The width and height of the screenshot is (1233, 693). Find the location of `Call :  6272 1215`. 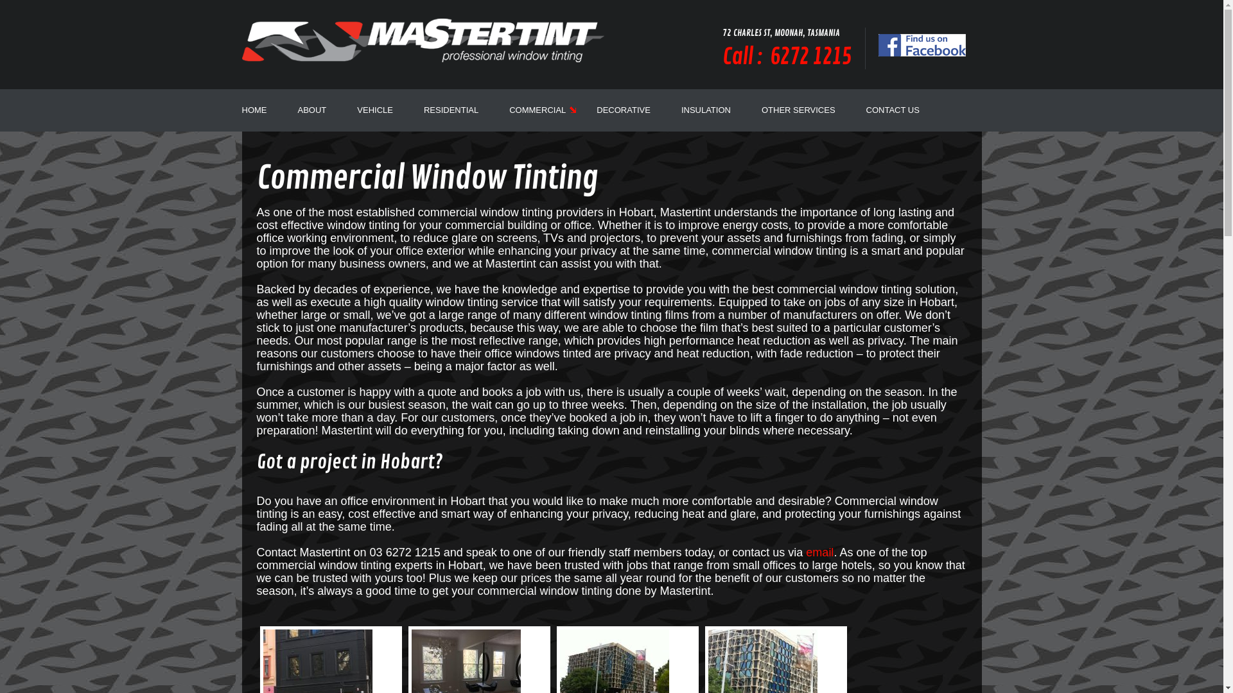

Call :  6272 1215 is located at coordinates (787, 57).